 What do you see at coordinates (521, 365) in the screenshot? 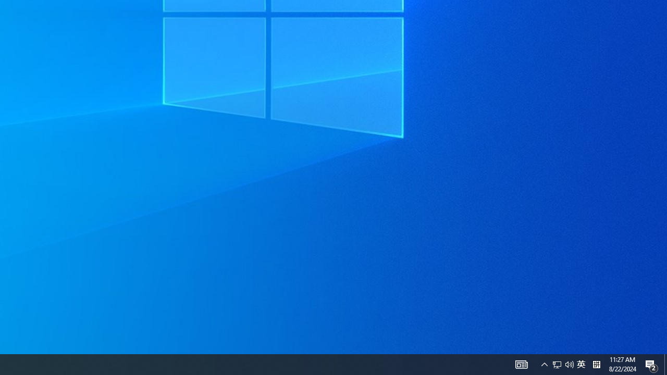
I see `Action Center, 2 new notifications` at bounding box center [521, 365].